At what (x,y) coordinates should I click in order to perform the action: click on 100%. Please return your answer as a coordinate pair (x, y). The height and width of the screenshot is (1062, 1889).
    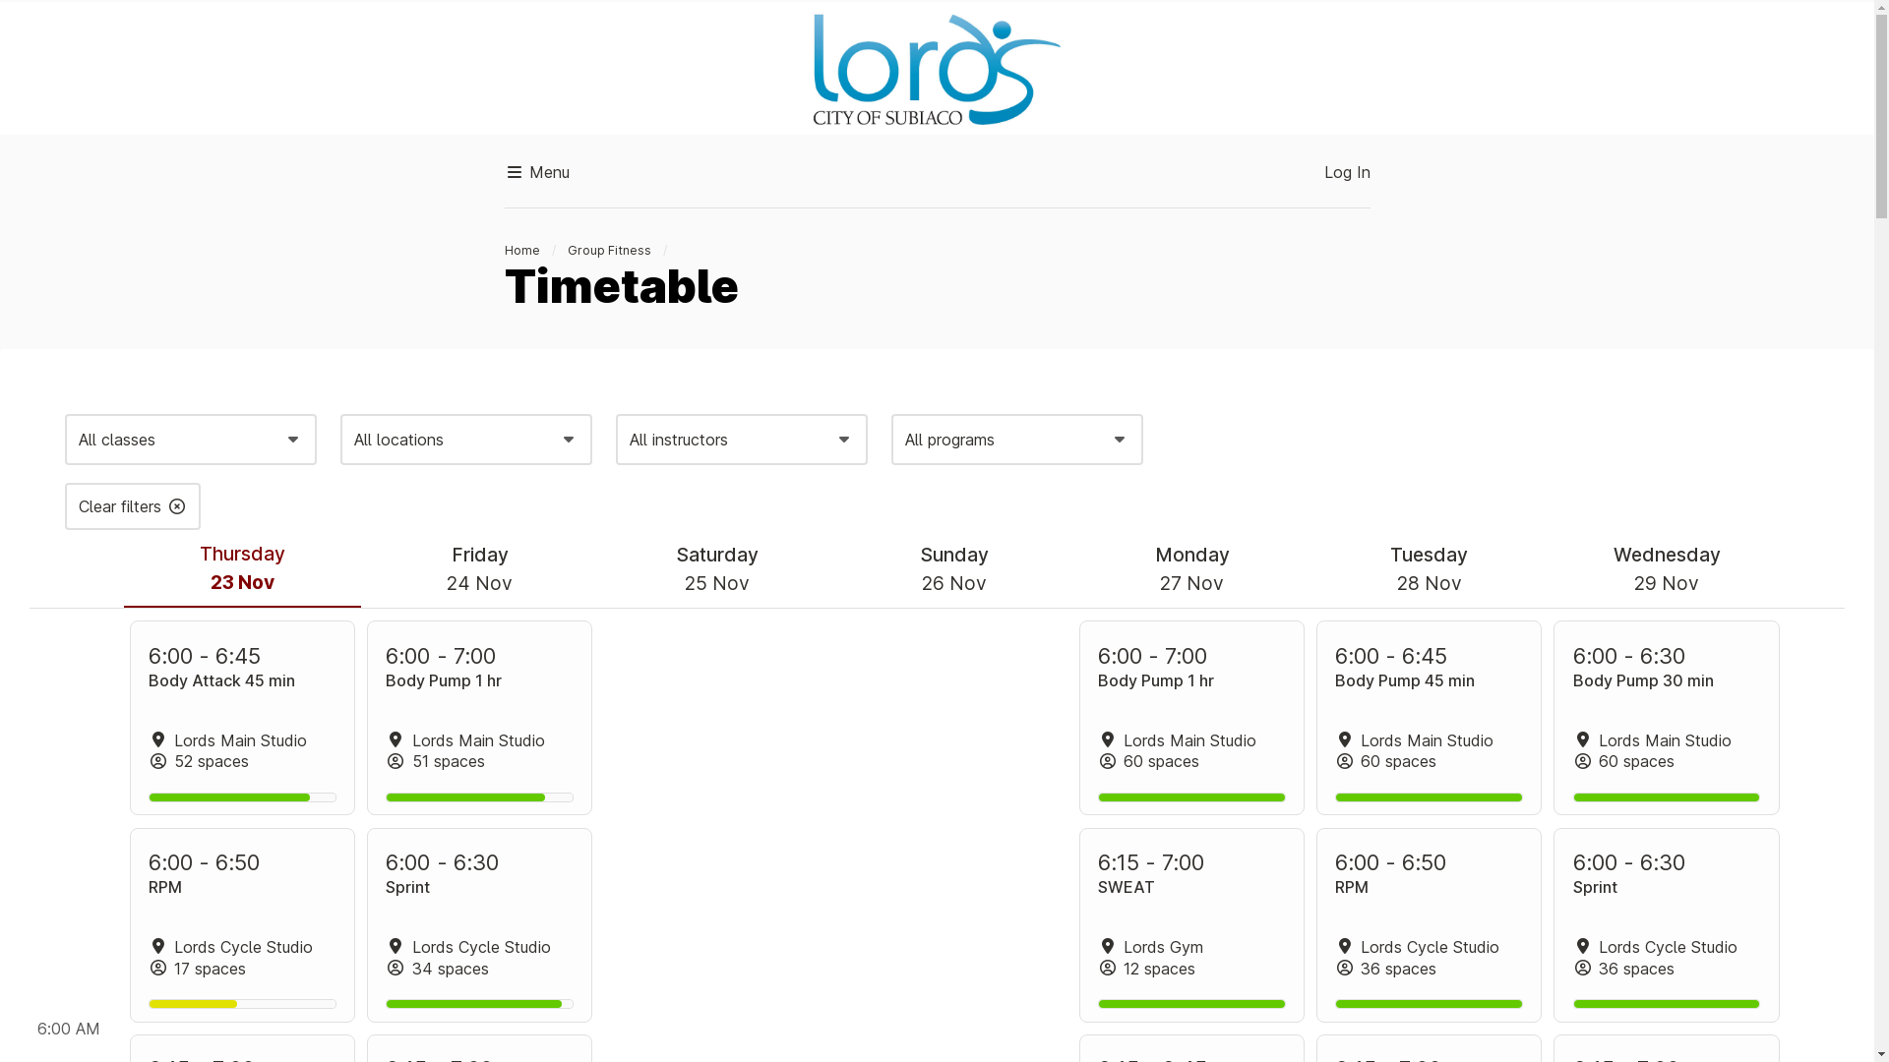
    Looking at the image, I should click on (1429, 797).